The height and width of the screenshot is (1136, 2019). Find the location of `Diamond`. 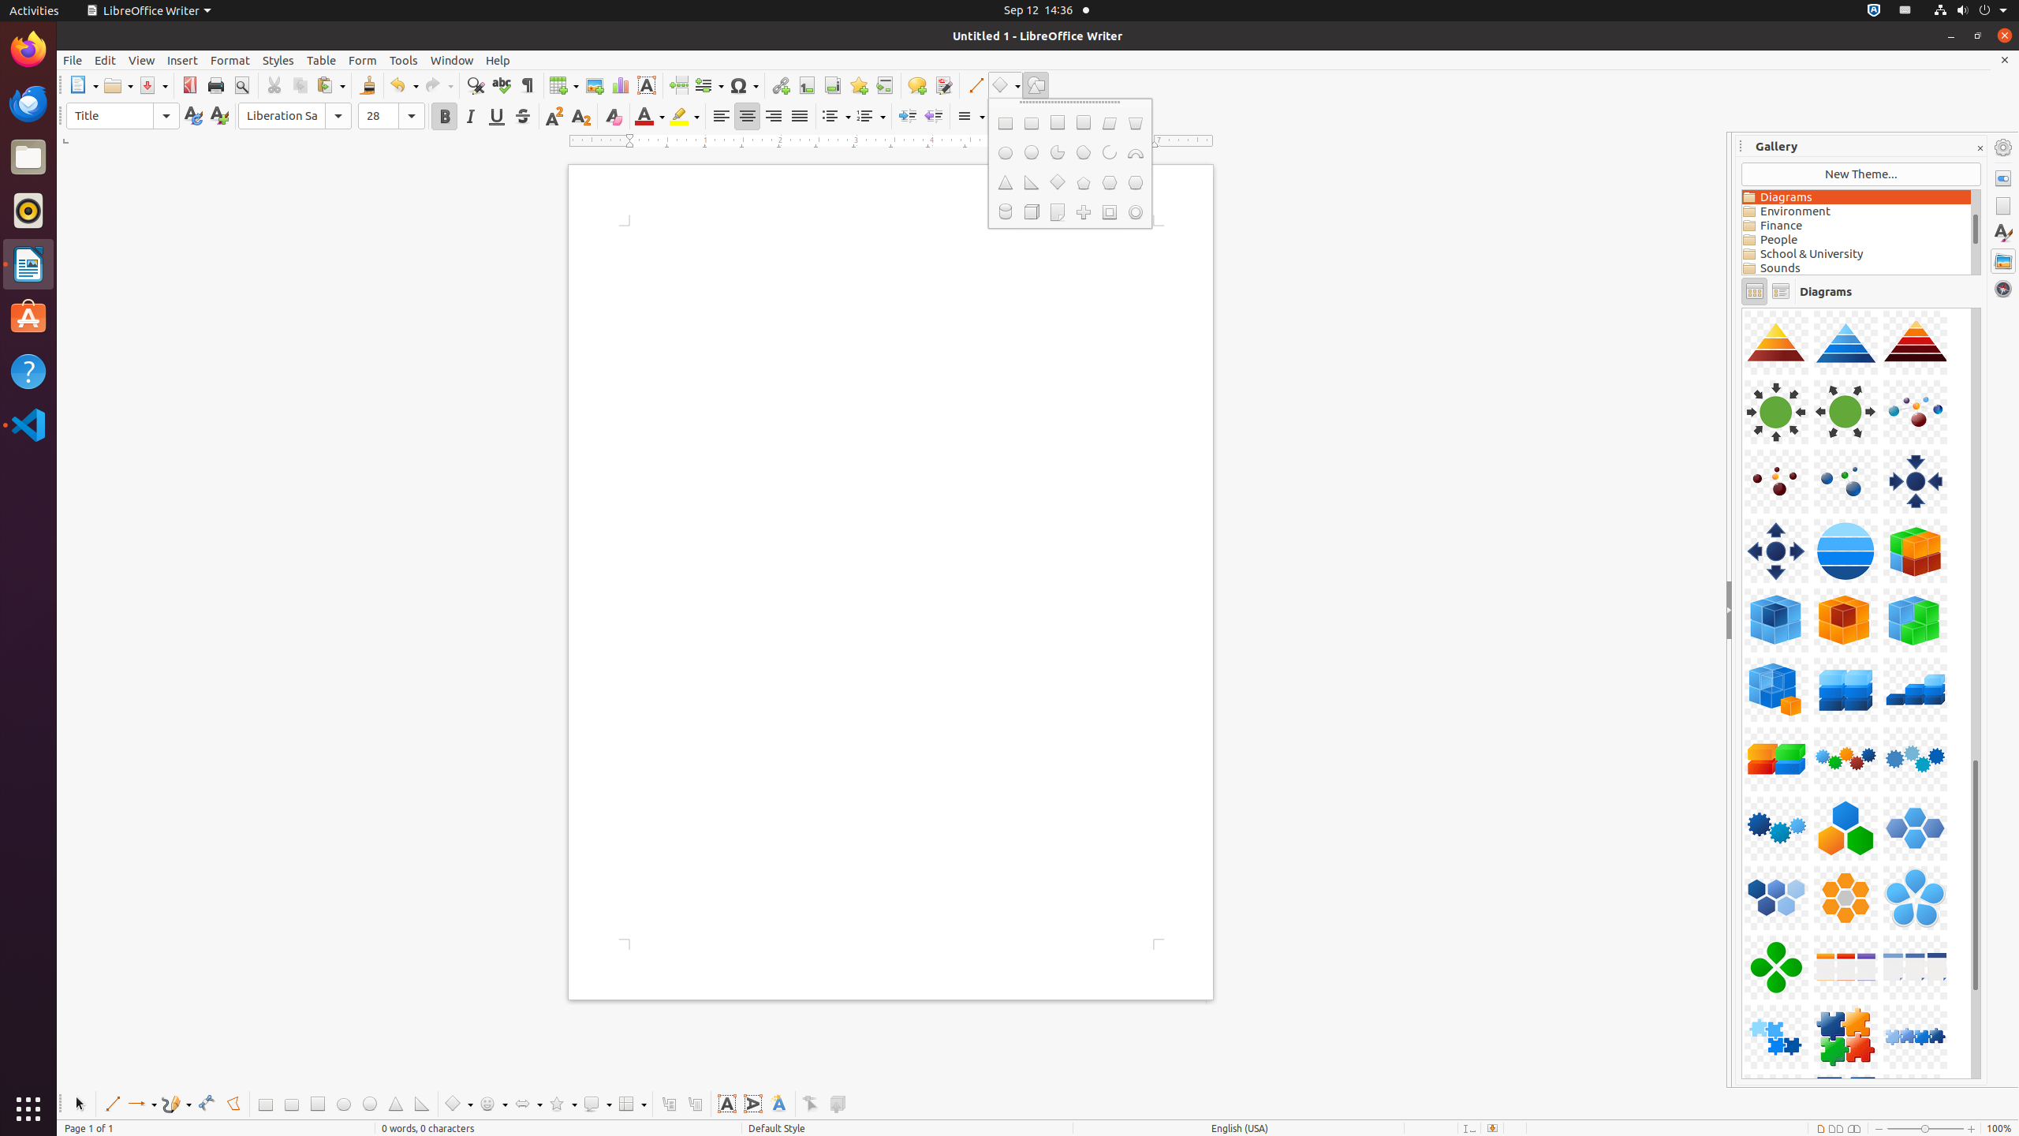

Diamond is located at coordinates (1057, 183).